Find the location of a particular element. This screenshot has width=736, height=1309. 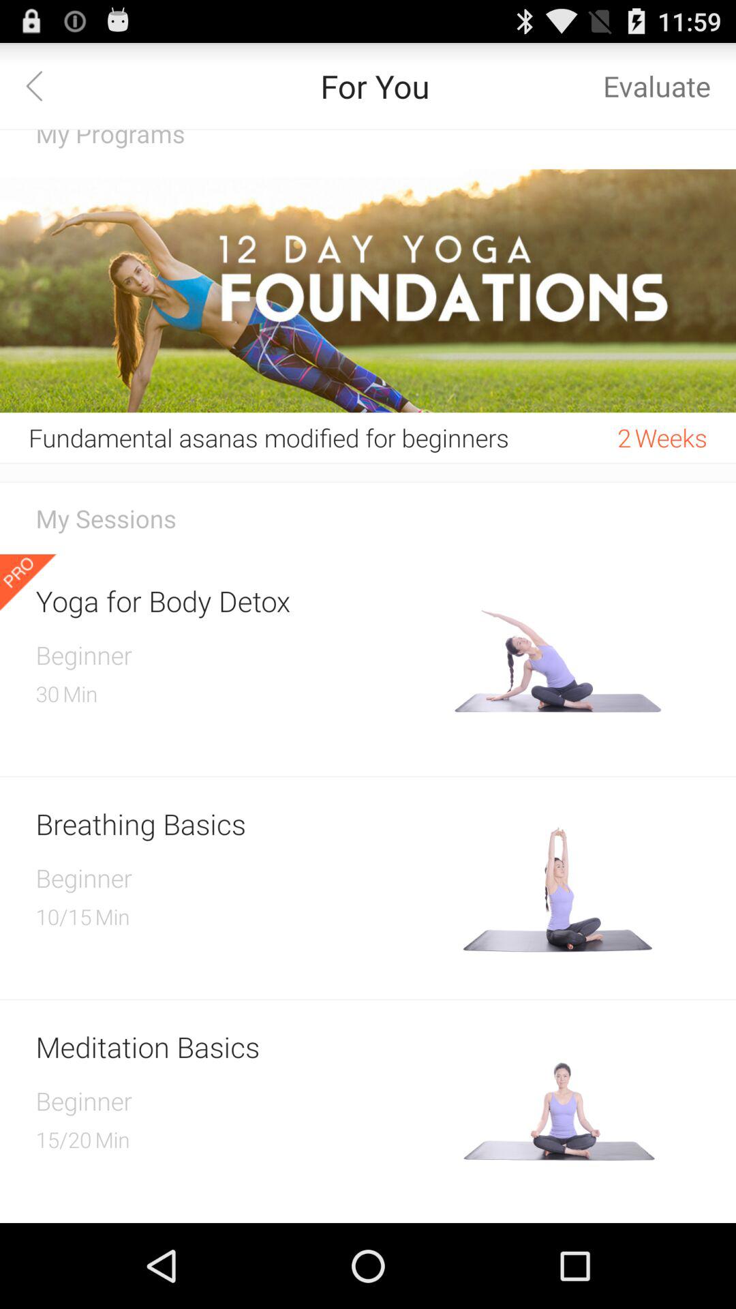

open the item below the fundamental asanas modified is located at coordinates (368, 463).